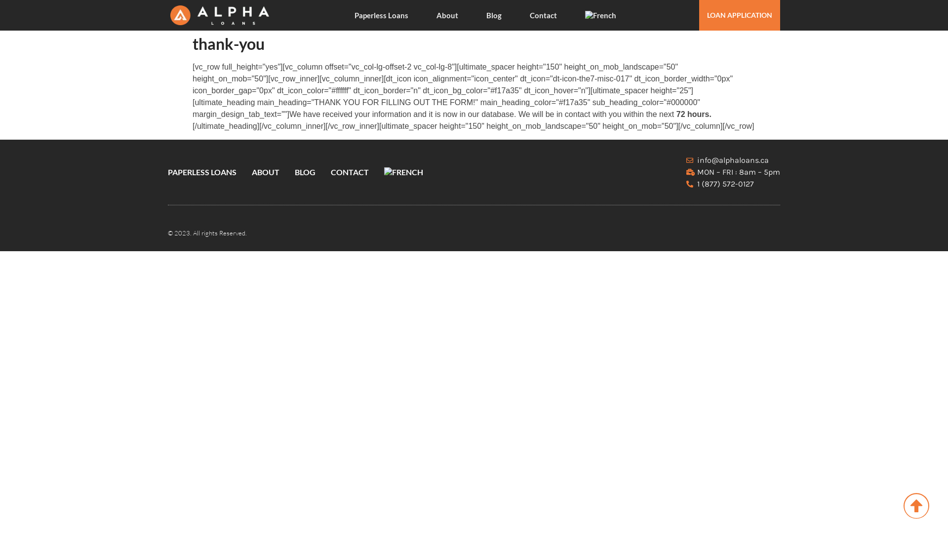  Describe the element at coordinates (305, 172) in the screenshot. I see `BLOG` at that location.